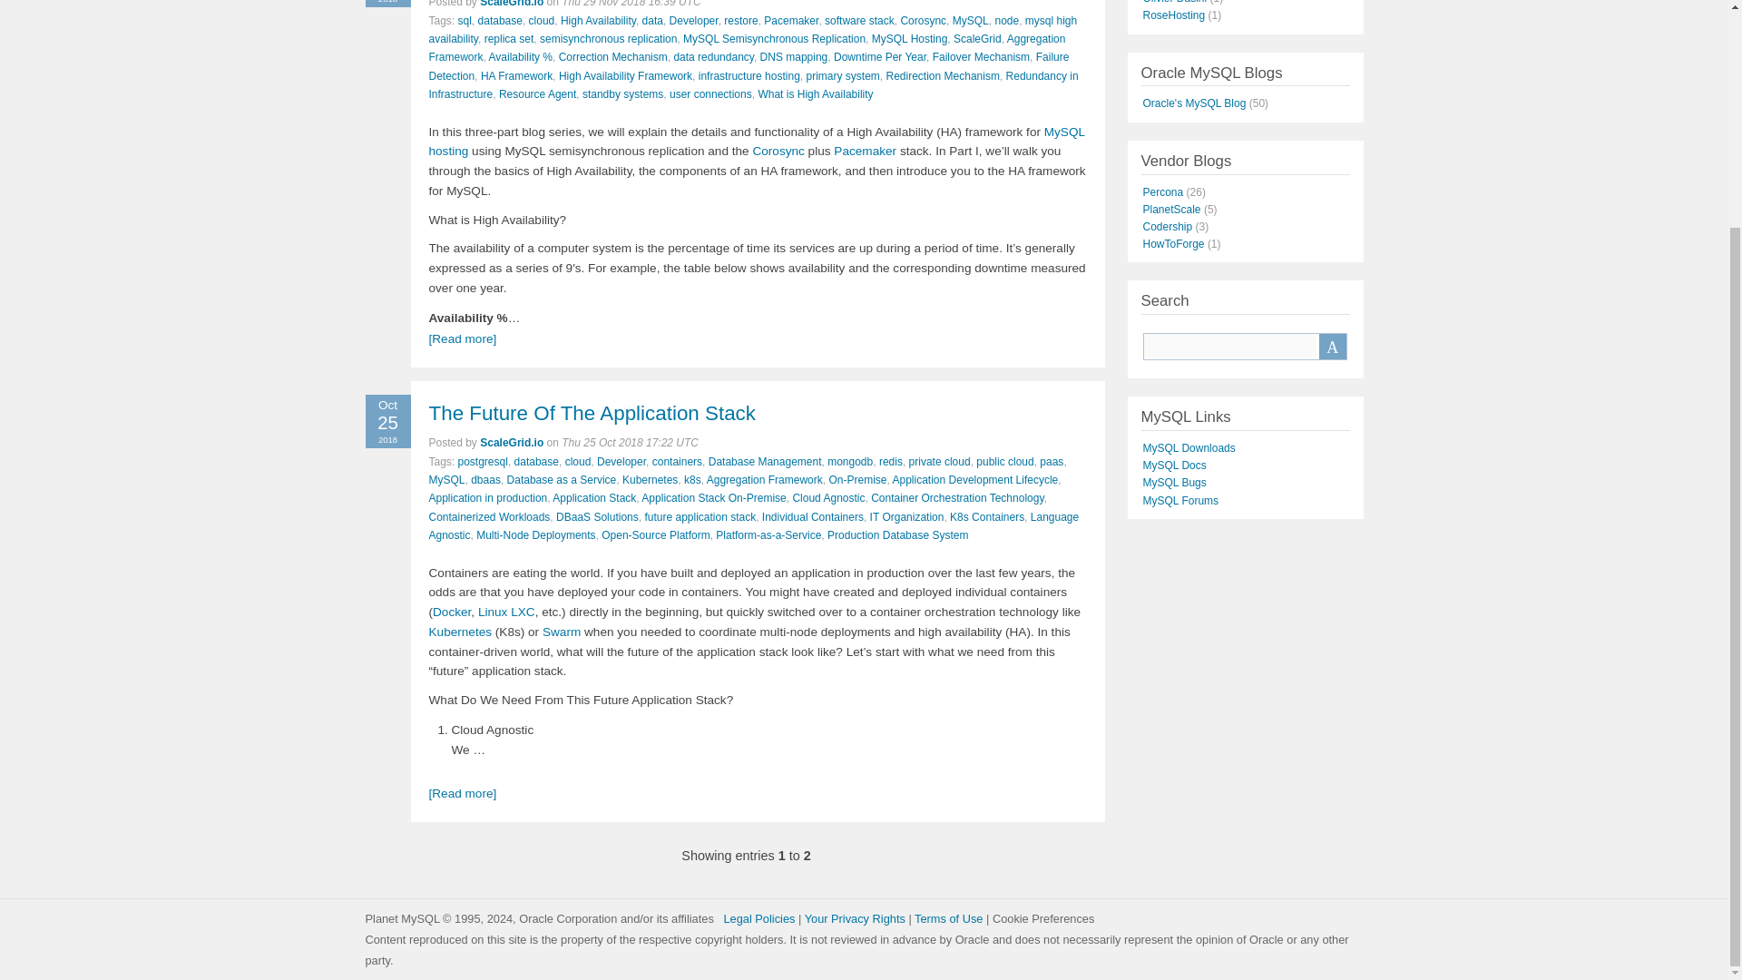  I want to click on Aggregation Framework, so click(746, 47).